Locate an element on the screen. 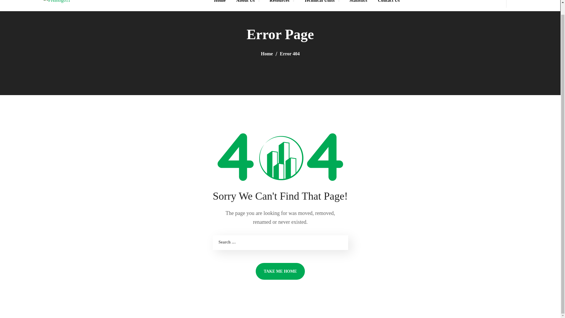 This screenshot has height=318, width=565. About Us is located at coordinates (248, 5).